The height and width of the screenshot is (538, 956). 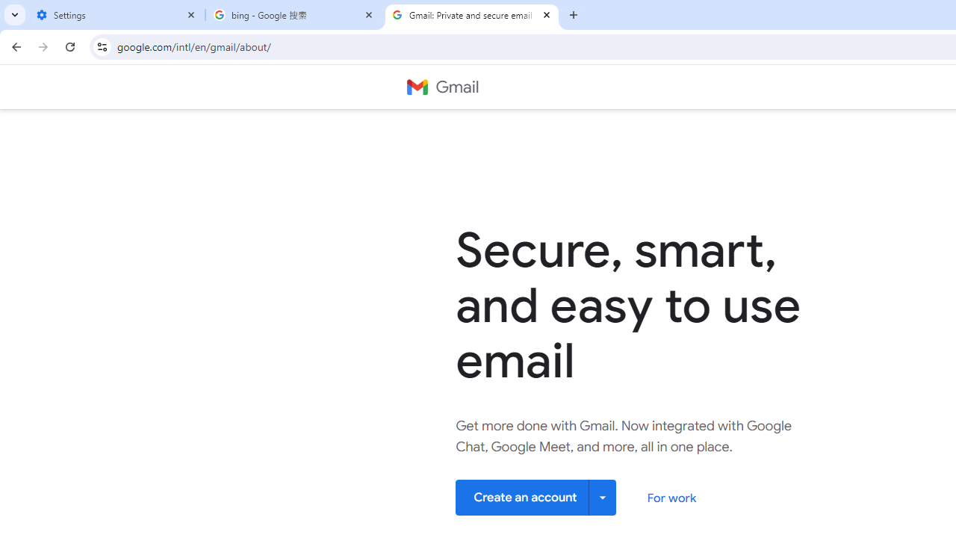 I want to click on Create an account, so click(x=536, y=496).